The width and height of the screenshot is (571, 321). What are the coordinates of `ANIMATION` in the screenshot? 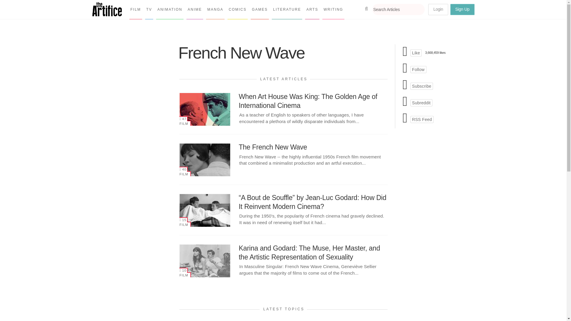 It's located at (170, 10).